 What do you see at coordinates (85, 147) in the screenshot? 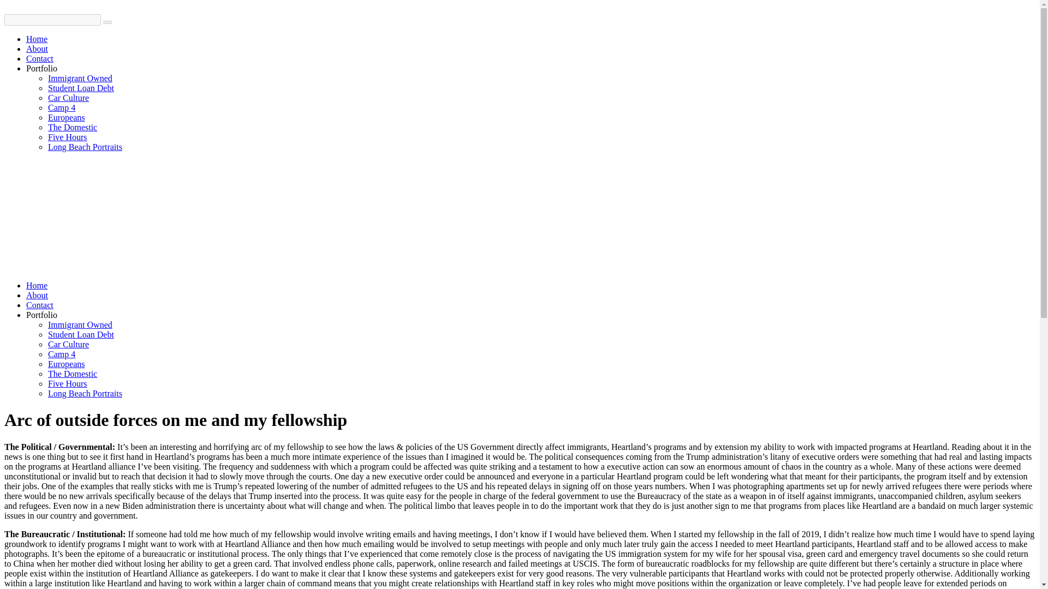
I see `Long Beach Portraits` at bounding box center [85, 147].